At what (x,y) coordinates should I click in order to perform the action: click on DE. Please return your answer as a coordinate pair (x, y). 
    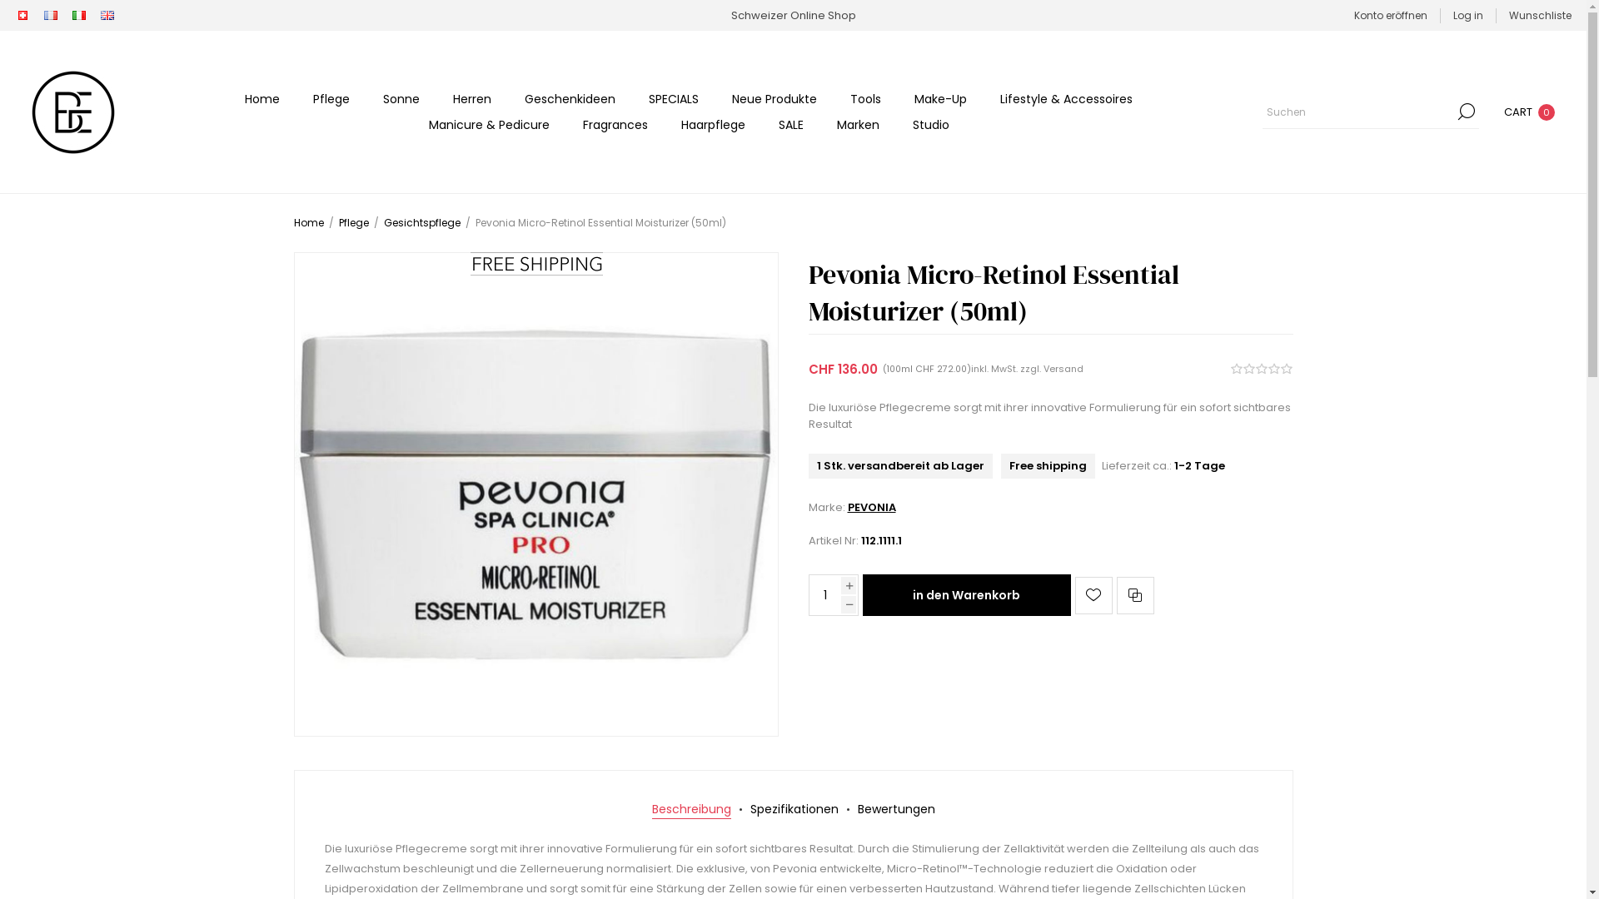
    Looking at the image, I should click on (23, 15).